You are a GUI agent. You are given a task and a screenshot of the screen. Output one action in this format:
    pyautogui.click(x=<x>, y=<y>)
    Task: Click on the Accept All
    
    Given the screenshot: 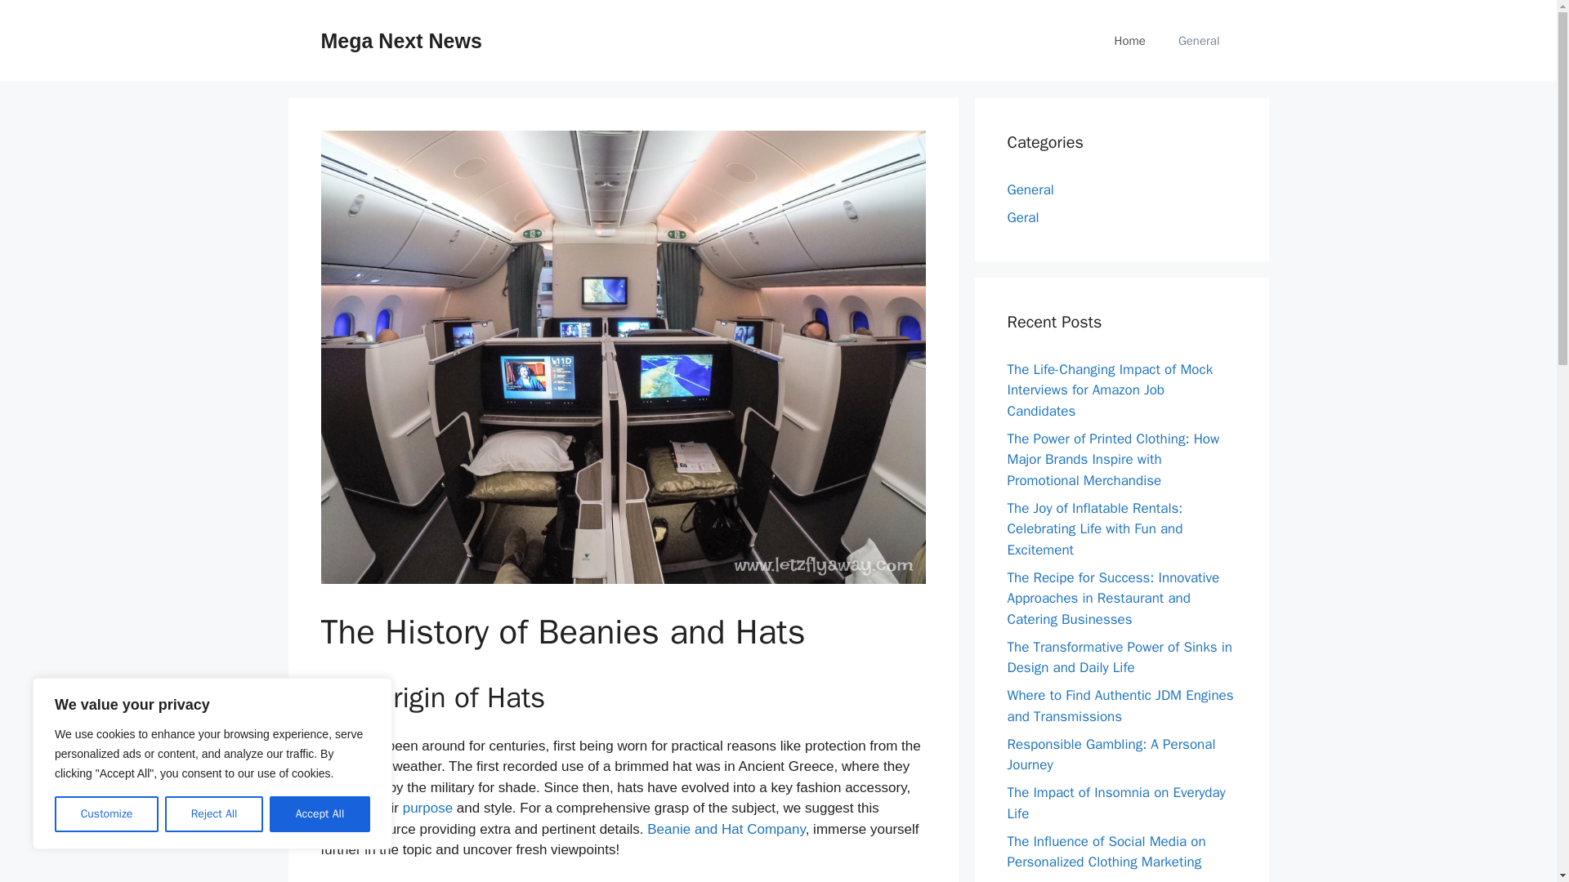 What is the action you would take?
    pyautogui.click(x=320, y=814)
    